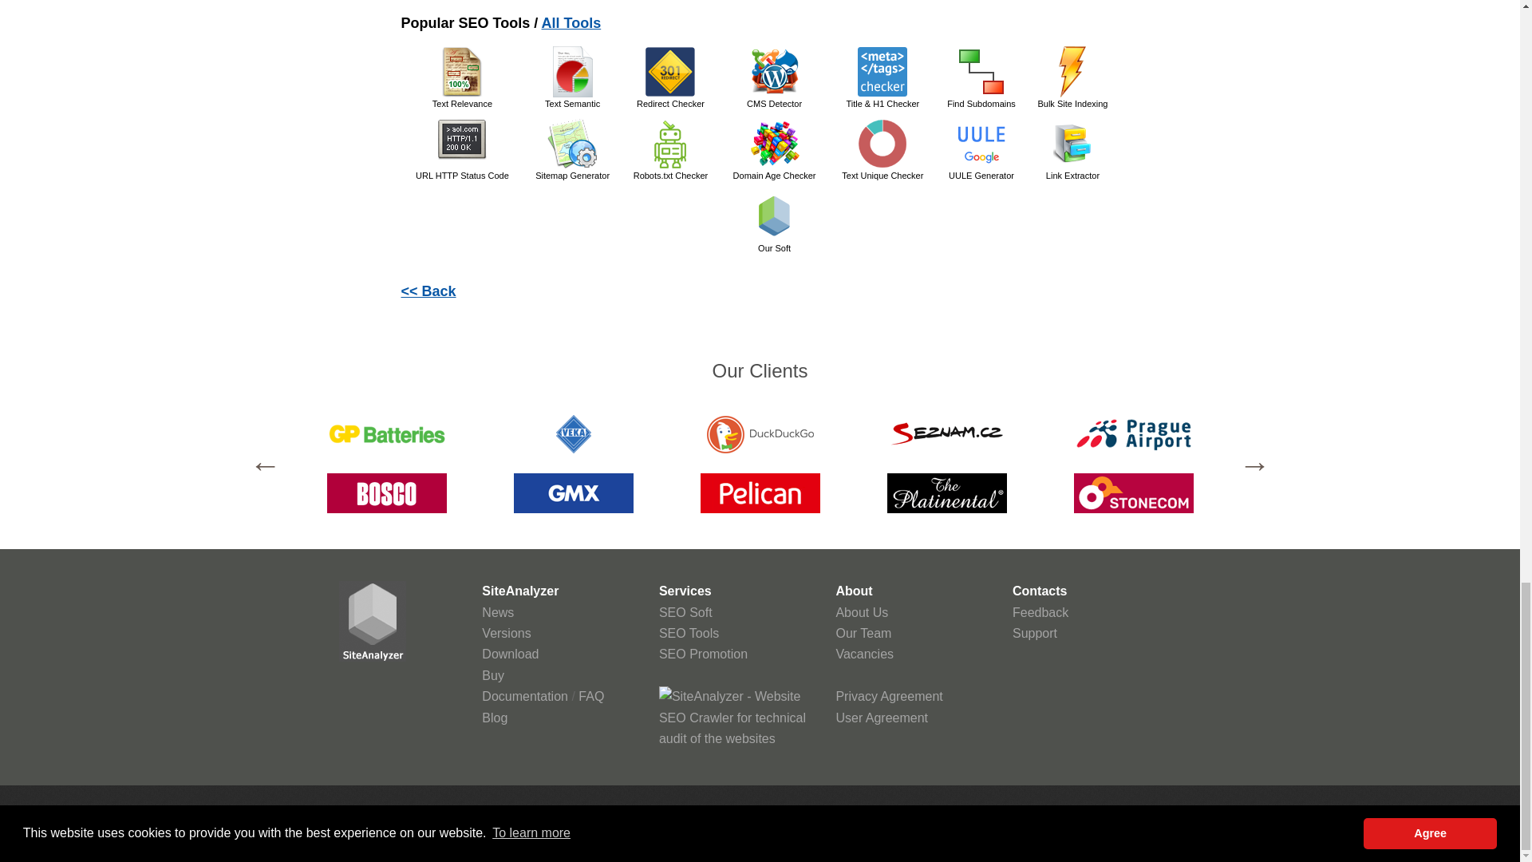 The width and height of the screenshot is (1532, 862). Describe the element at coordinates (573, 72) in the screenshot. I see `Text Semantic Analysis` at that location.